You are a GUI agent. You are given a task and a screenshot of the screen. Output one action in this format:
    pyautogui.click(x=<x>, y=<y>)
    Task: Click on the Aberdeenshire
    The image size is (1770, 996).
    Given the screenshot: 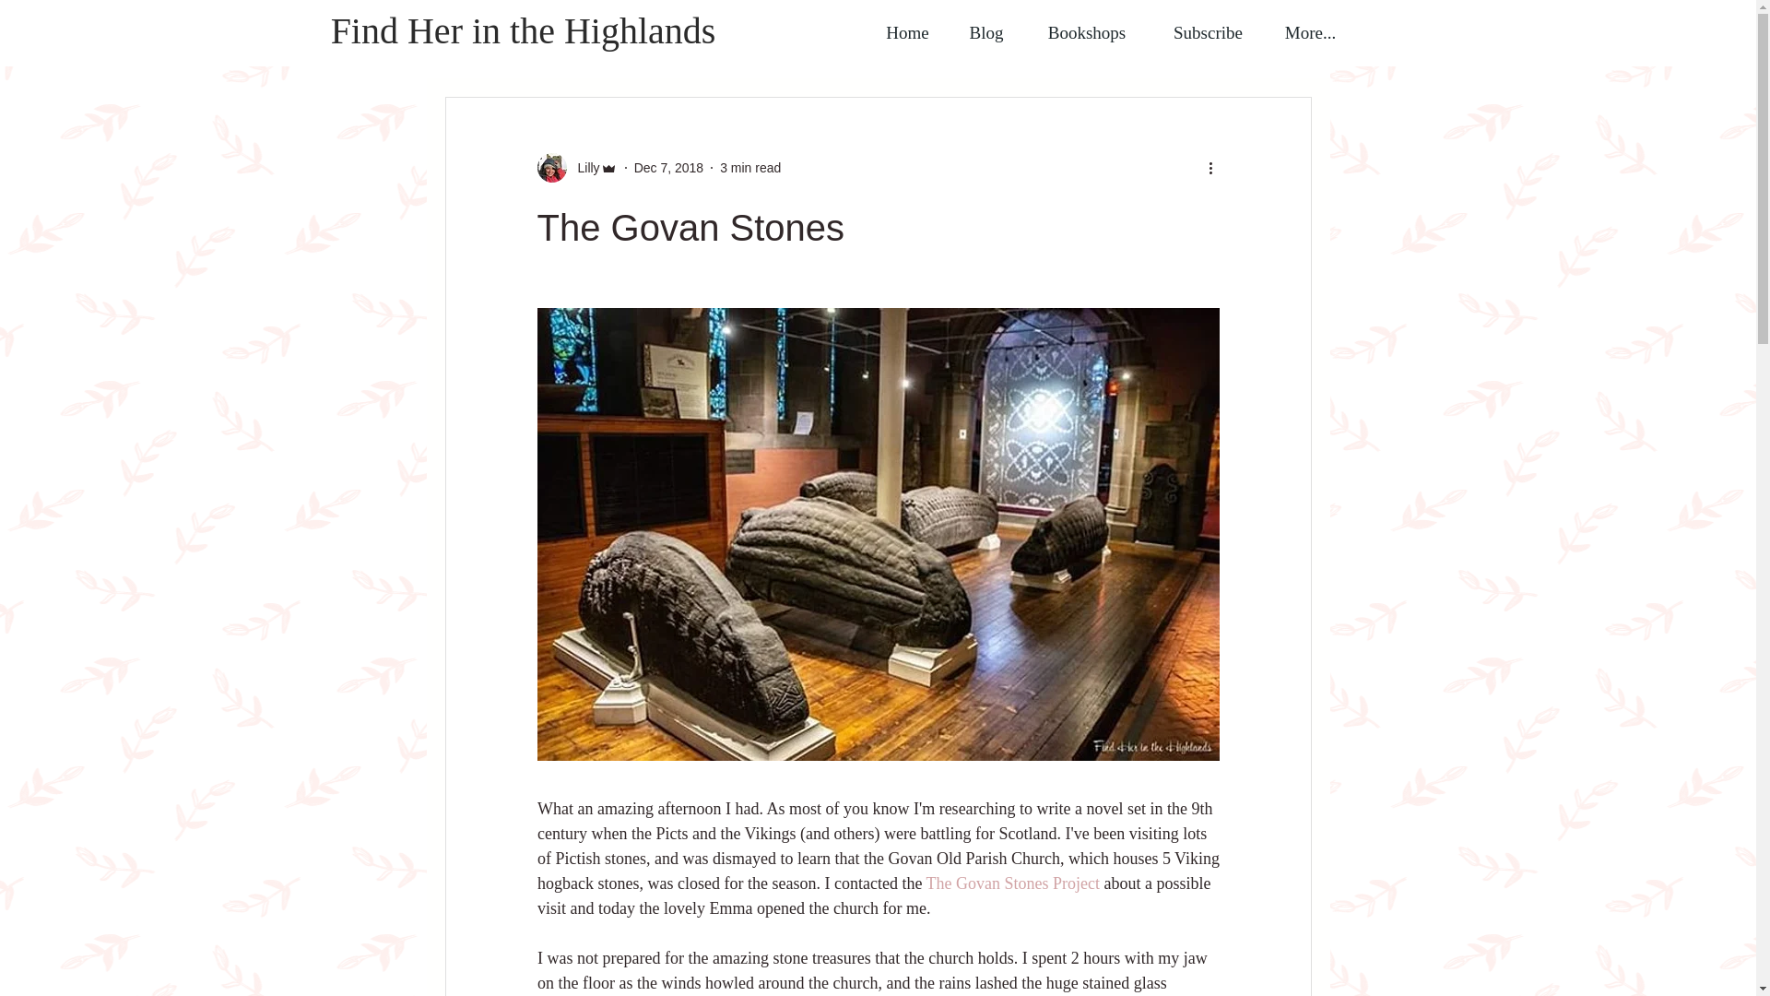 What is the action you would take?
    pyautogui.click(x=577, y=41)
    